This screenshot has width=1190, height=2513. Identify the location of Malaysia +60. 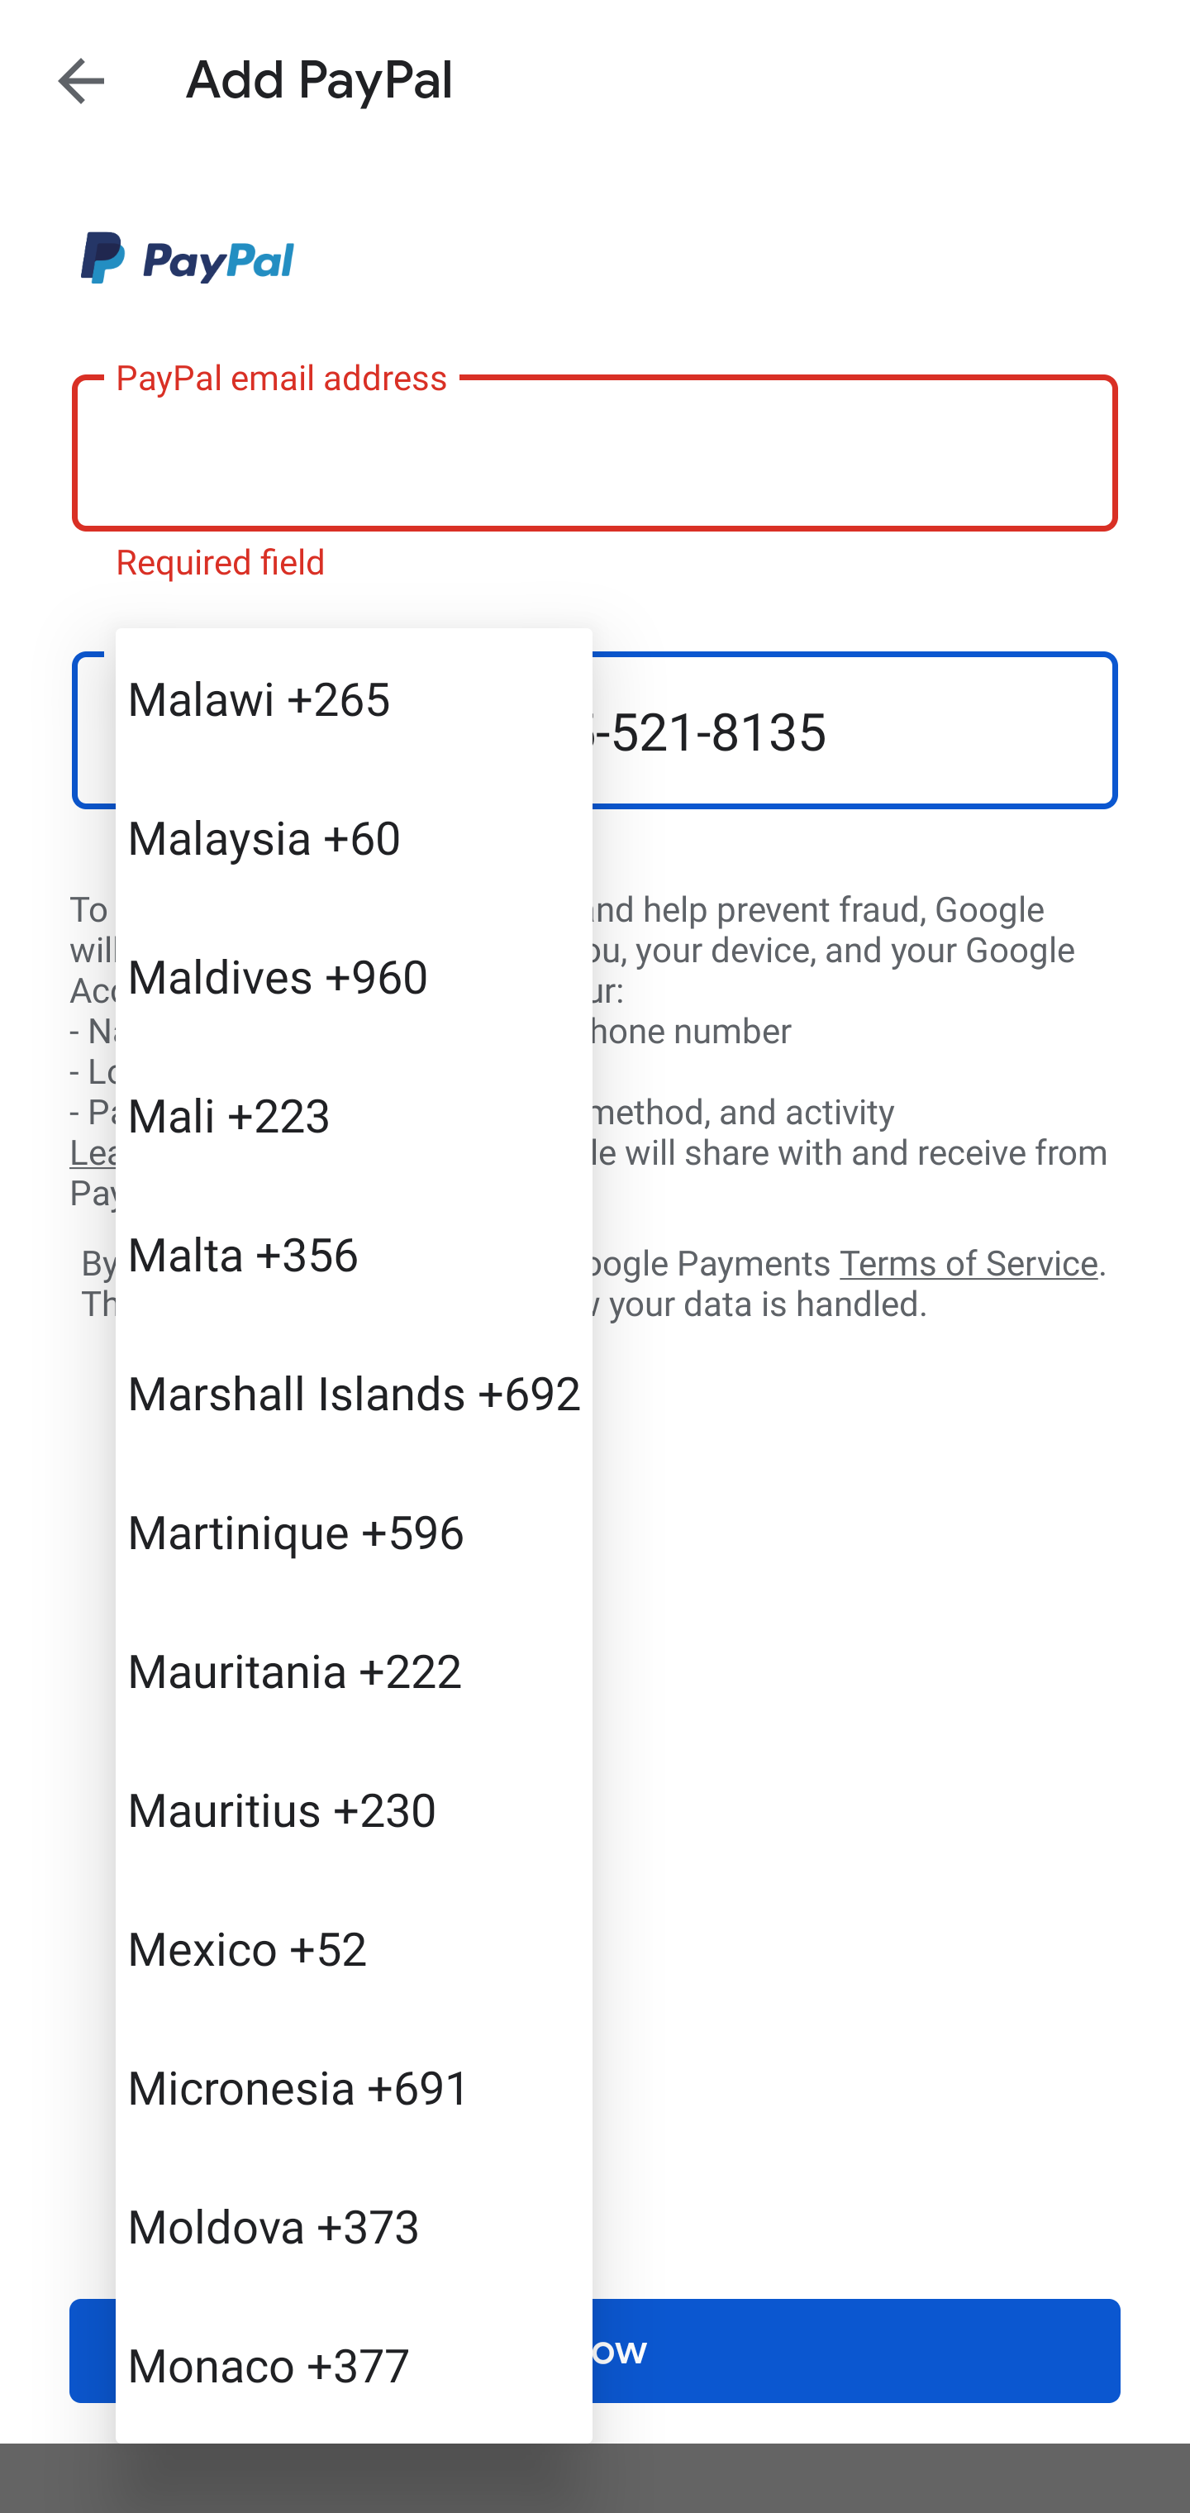
(354, 837).